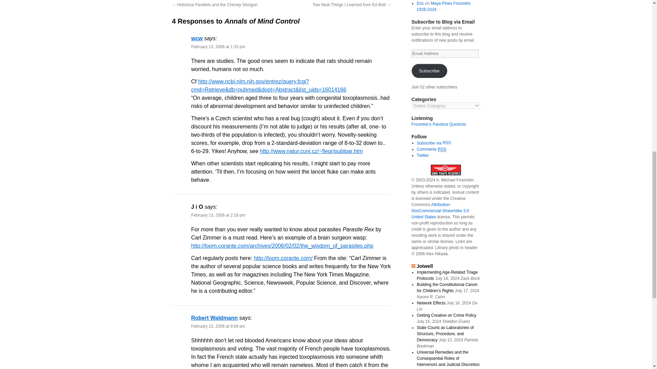  Describe the element at coordinates (218, 215) in the screenshot. I see `February 13, 2006 at 2:16 pm` at that location.